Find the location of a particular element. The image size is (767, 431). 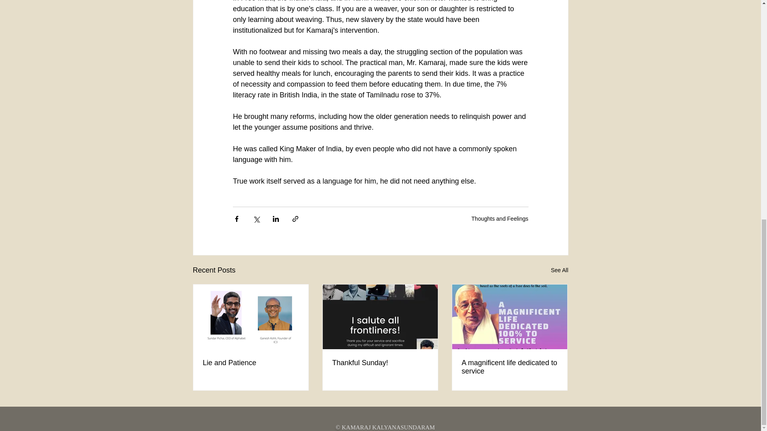

Lie and Patience is located at coordinates (251, 363).